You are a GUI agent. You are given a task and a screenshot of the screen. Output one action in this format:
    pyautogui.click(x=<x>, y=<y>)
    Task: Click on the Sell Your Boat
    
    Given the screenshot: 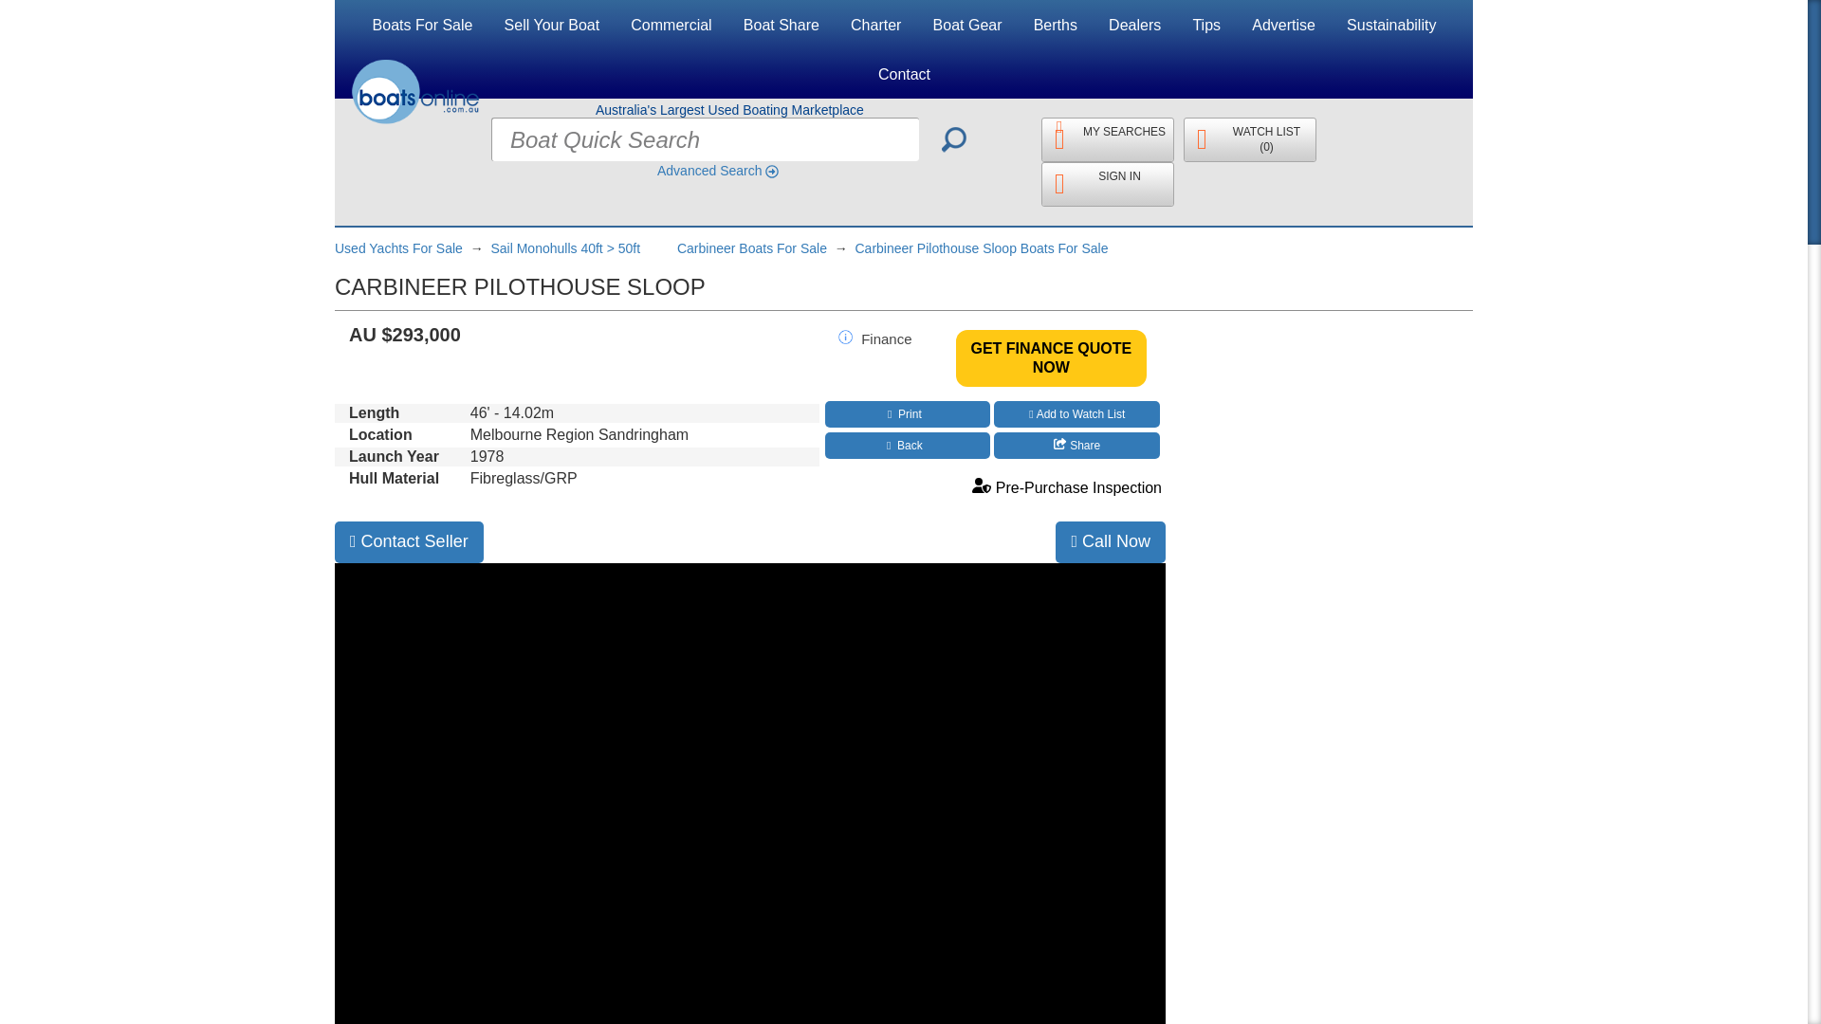 What is the action you would take?
    pyautogui.click(x=552, y=25)
    